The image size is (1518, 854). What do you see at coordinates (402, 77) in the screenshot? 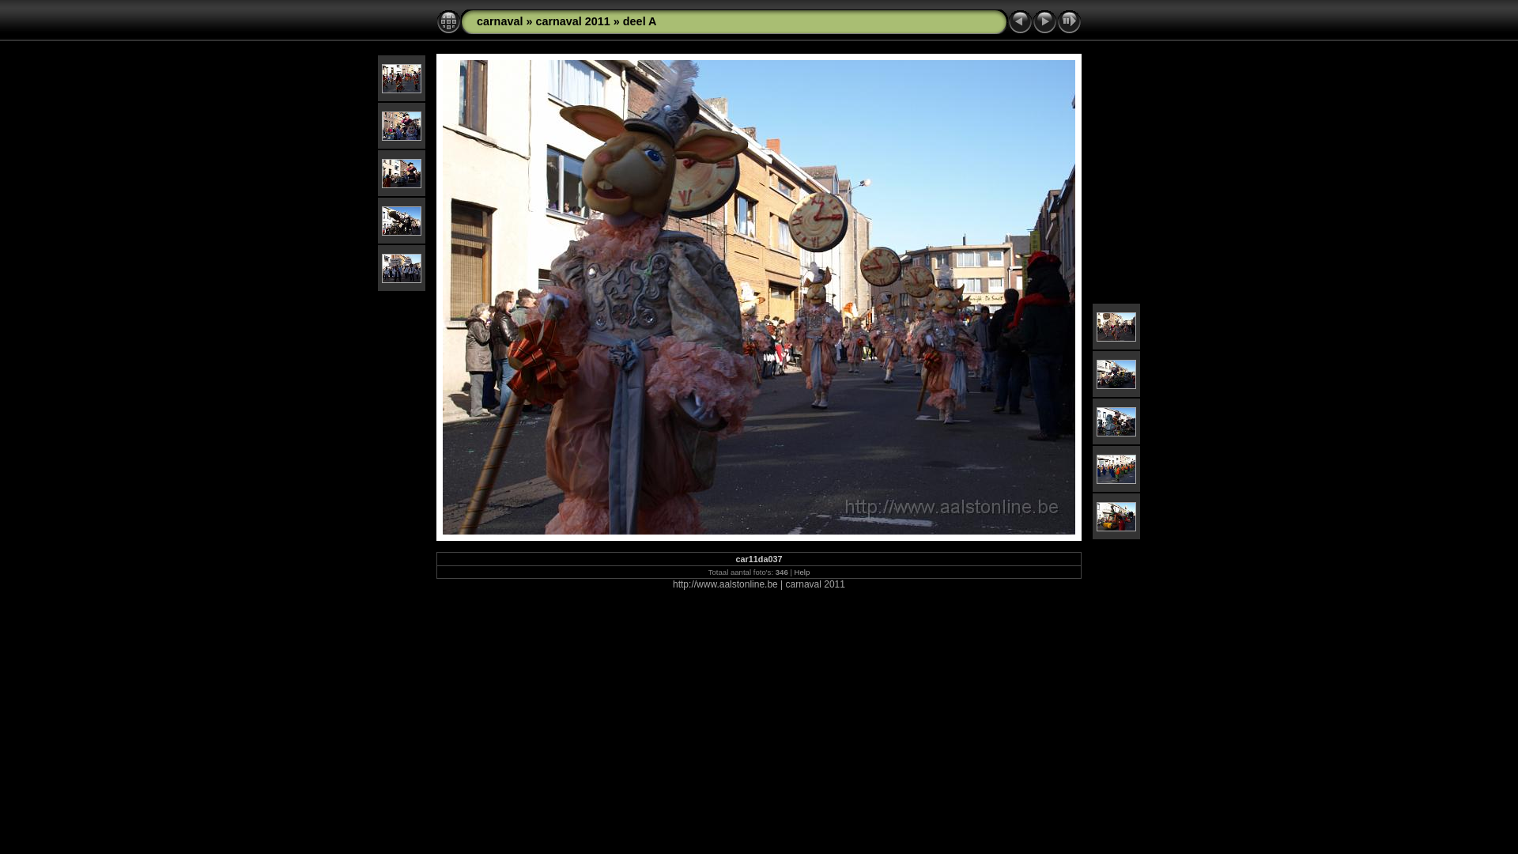
I see ` car11da028.JPG ` at bounding box center [402, 77].